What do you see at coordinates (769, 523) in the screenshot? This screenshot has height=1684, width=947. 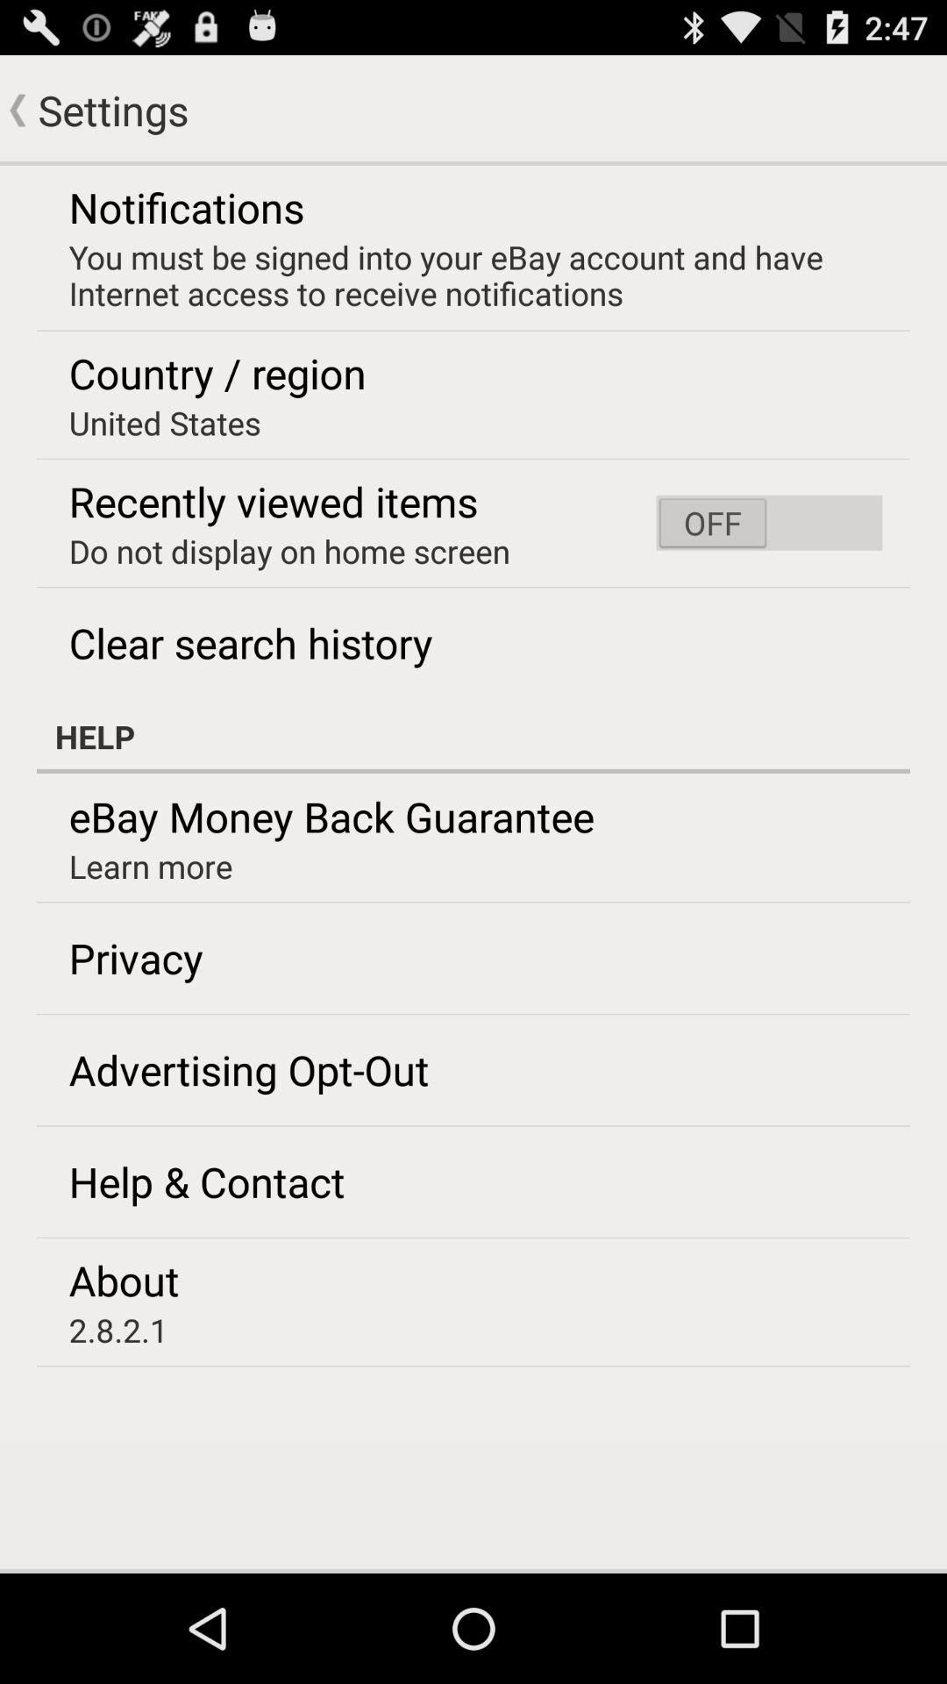 I see `launch the icon next to the do not display` at bounding box center [769, 523].